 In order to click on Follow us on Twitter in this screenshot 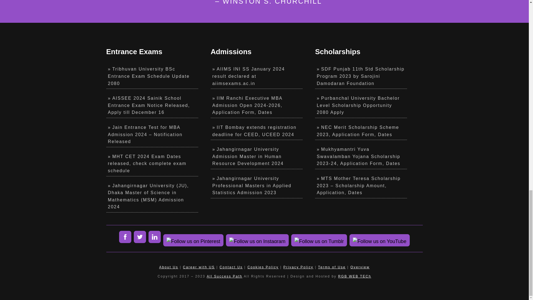, I will do `click(140, 237)`.